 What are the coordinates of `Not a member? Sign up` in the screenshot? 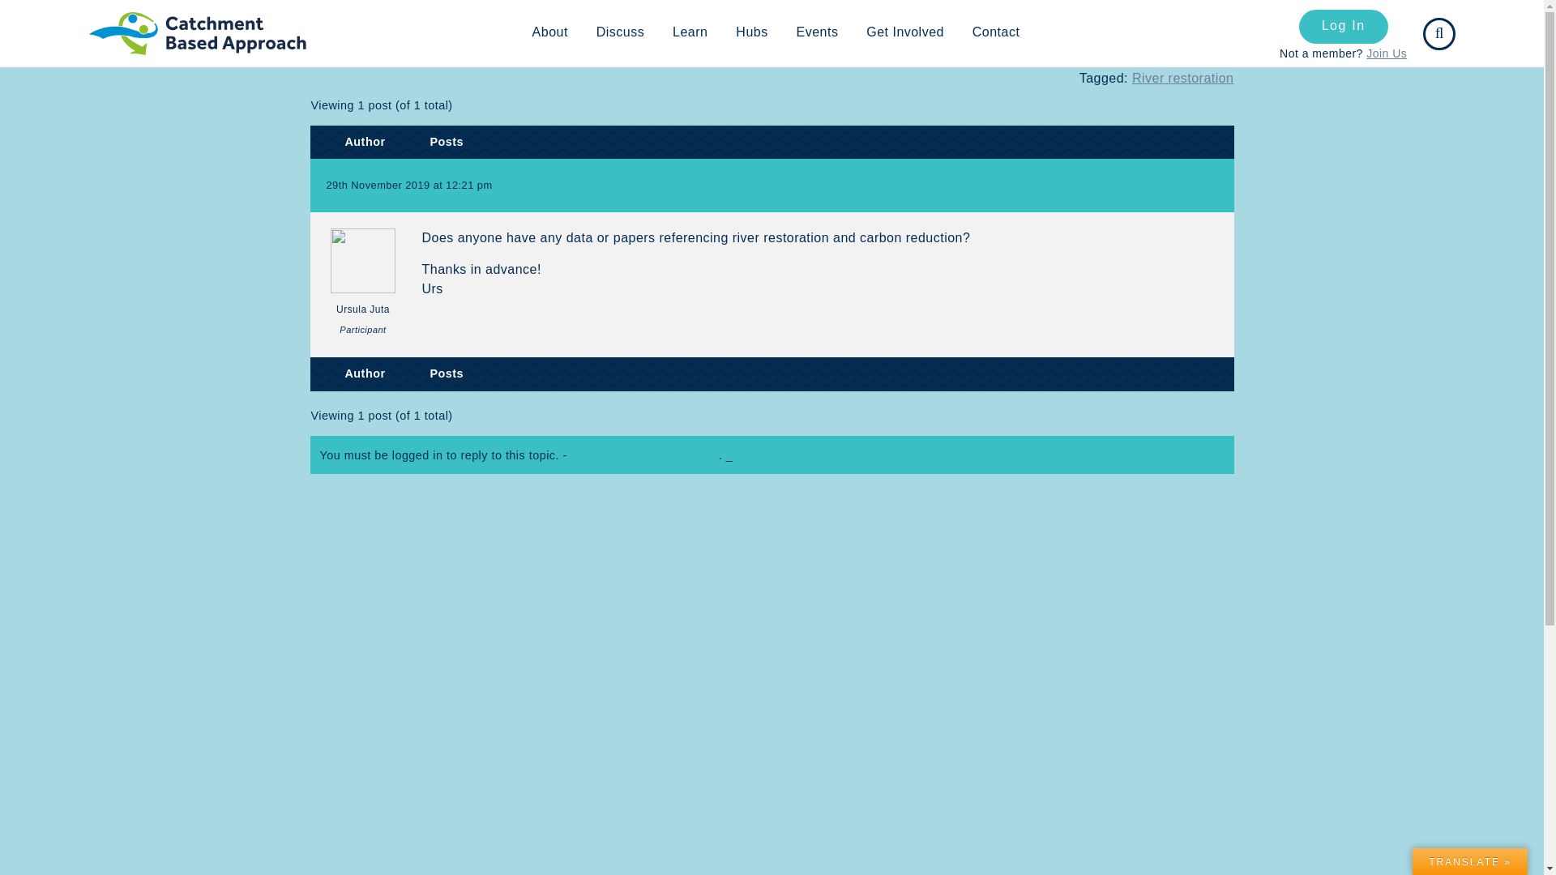 It's located at (802, 455).